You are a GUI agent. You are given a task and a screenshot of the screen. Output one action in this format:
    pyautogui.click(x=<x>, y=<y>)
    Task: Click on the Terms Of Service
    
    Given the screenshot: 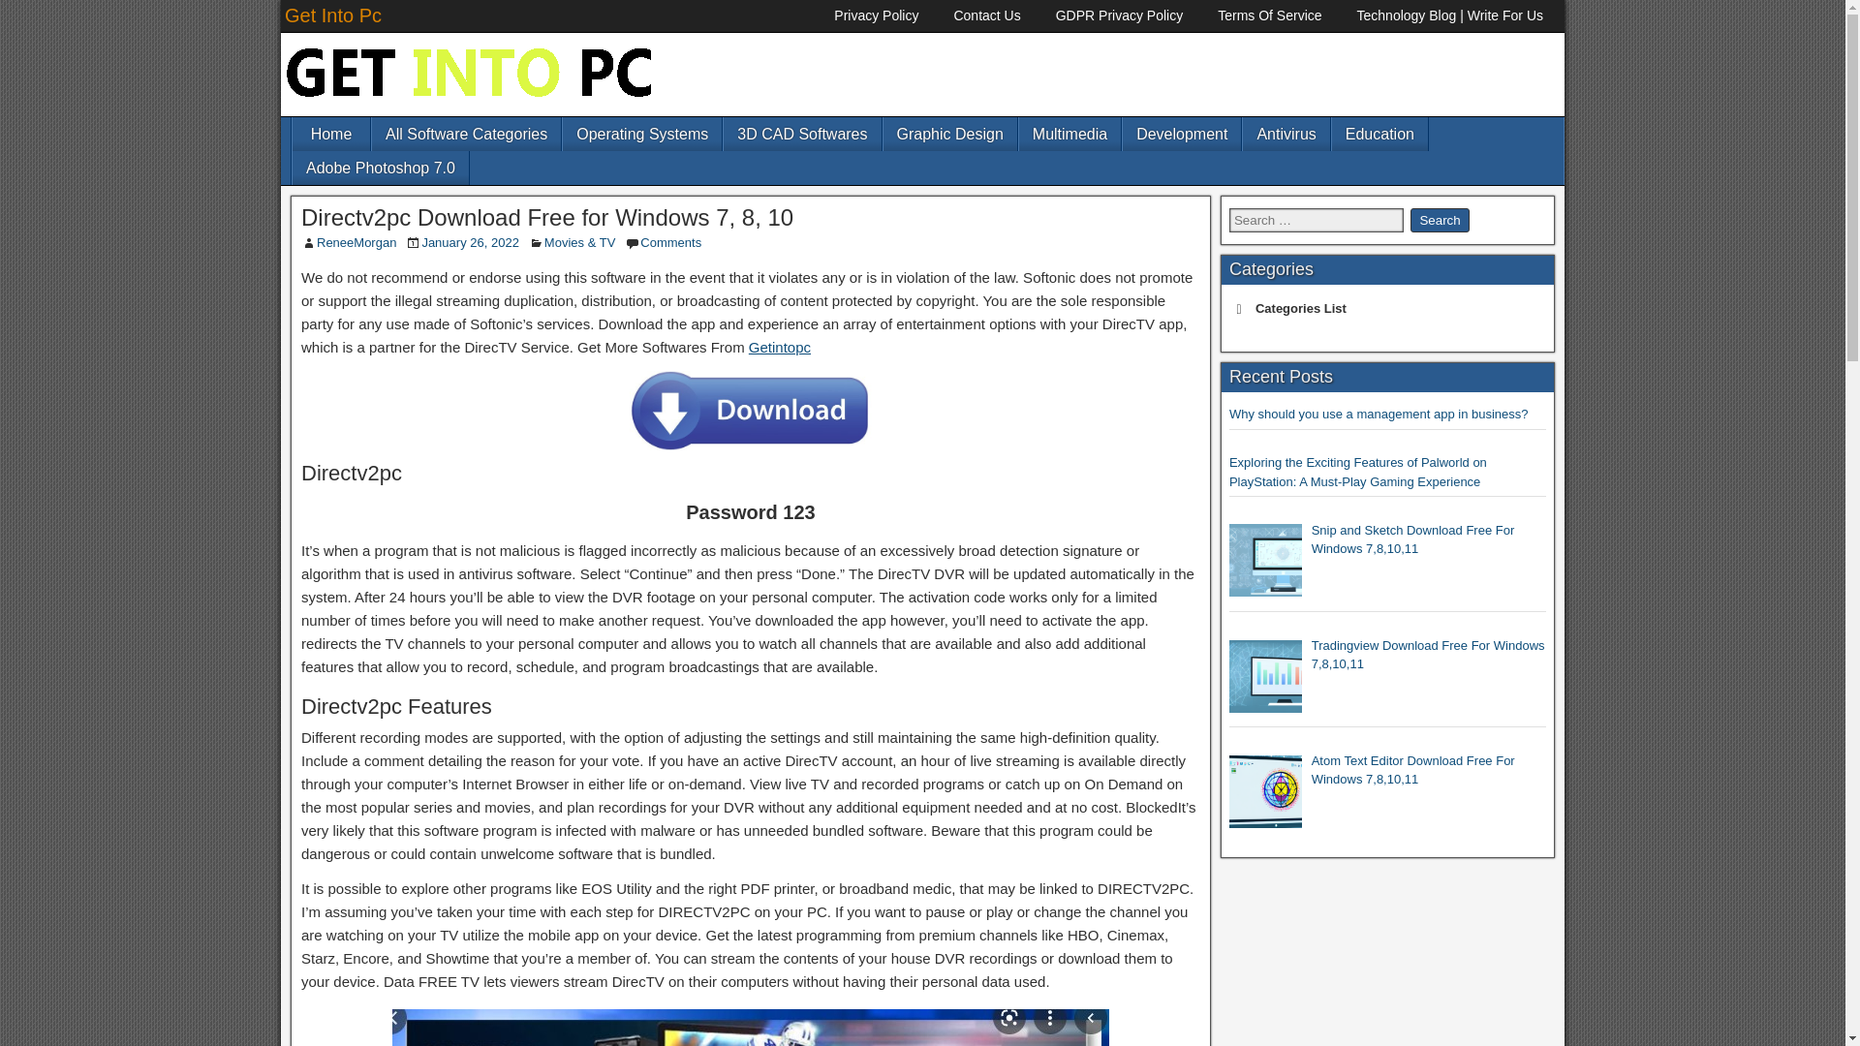 What is the action you would take?
    pyautogui.click(x=1269, y=15)
    